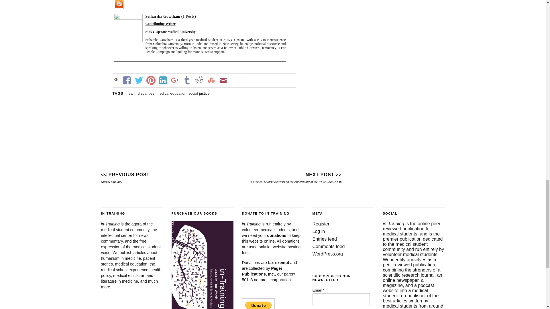 The width and height of the screenshot is (550, 309). Describe the element at coordinates (341, 299) in the screenshot. I see `Email` at that location.